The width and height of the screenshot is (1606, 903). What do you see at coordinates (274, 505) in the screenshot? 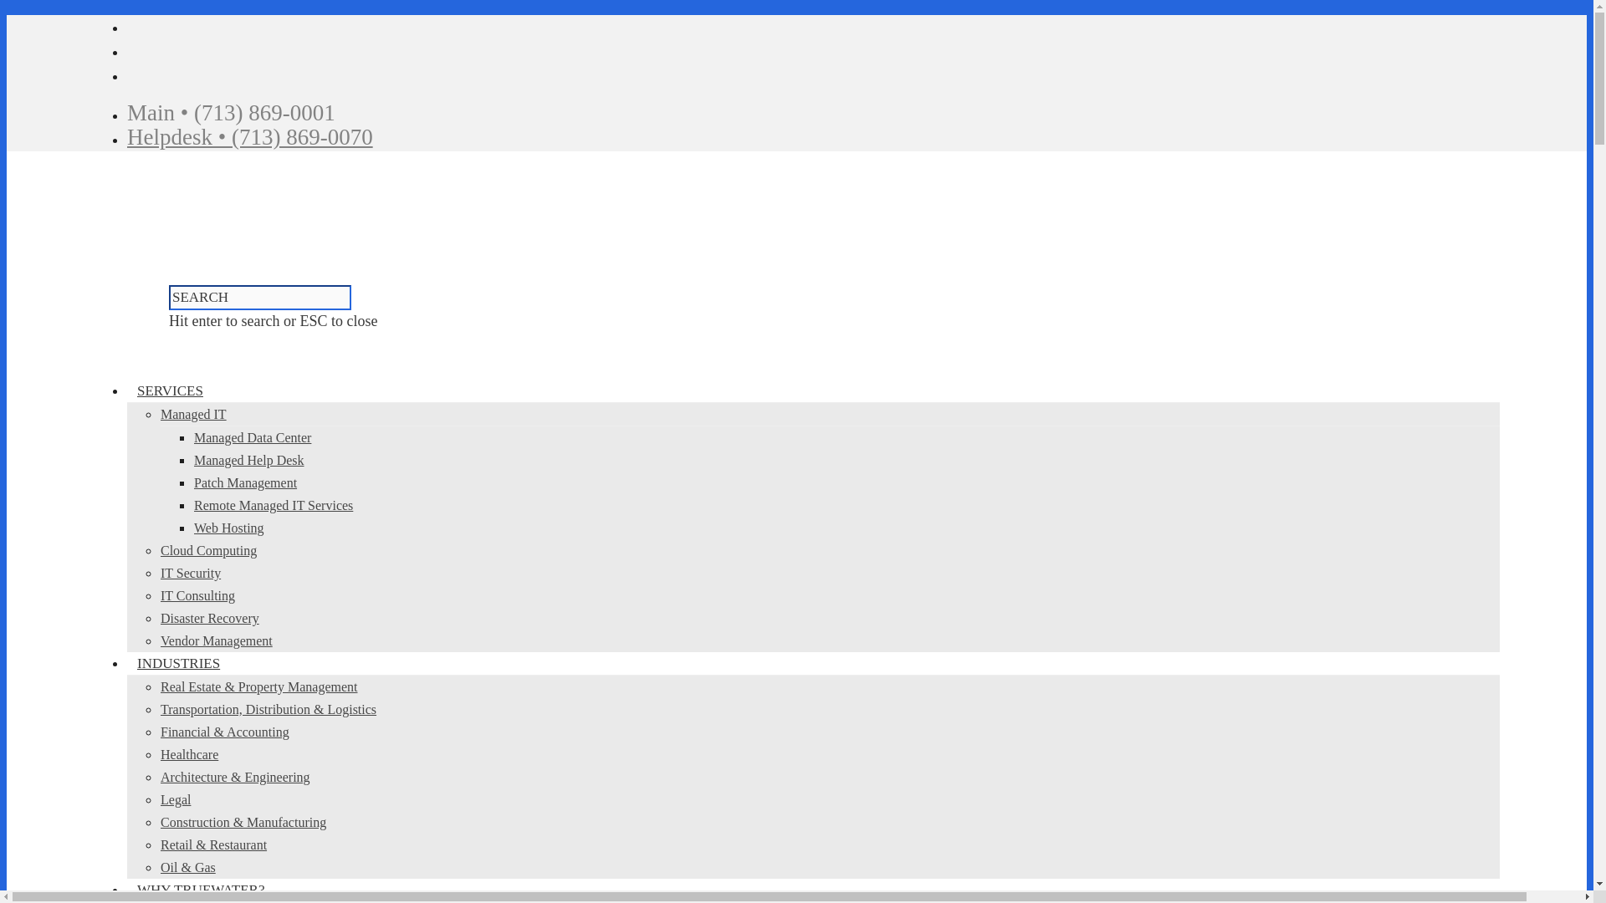
I see `Remote Managed IT Services` at bounding box center [274, 505].